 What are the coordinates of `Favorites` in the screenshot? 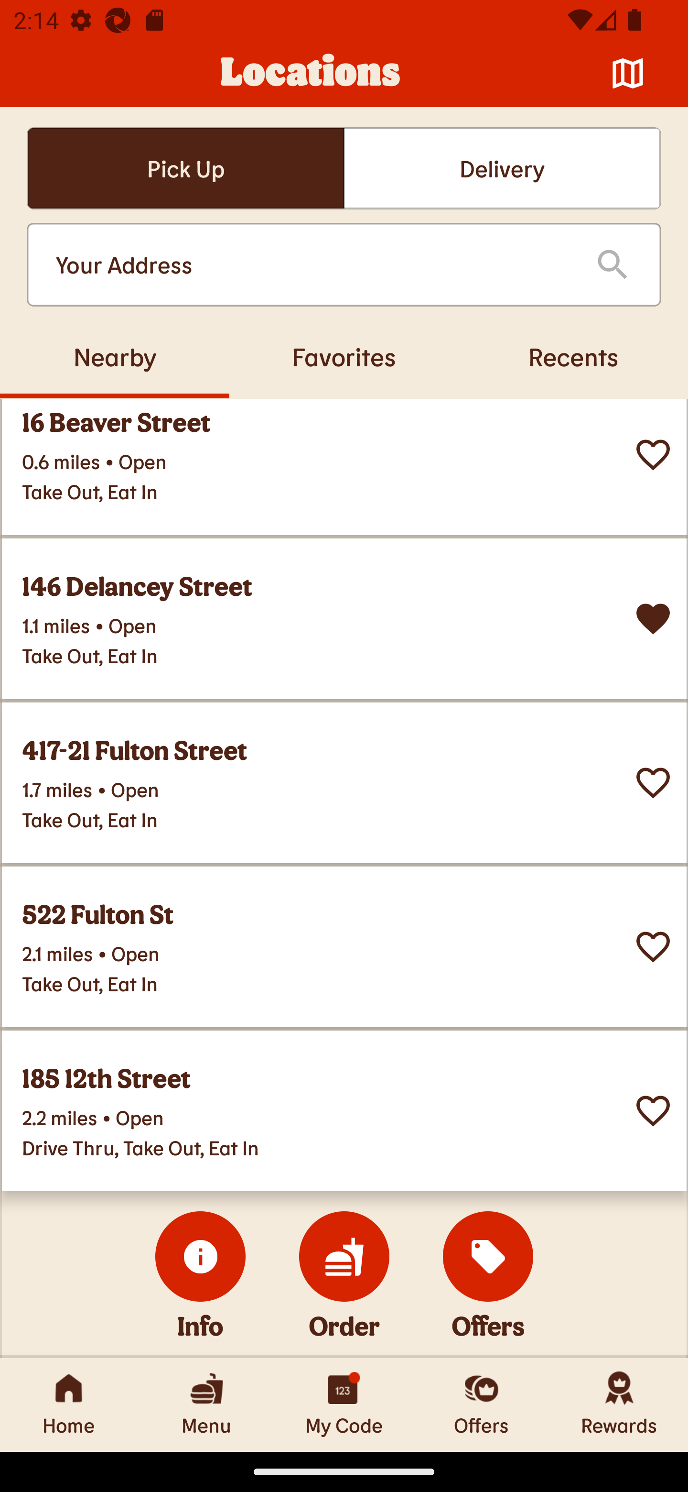 It's located at (344, 356).